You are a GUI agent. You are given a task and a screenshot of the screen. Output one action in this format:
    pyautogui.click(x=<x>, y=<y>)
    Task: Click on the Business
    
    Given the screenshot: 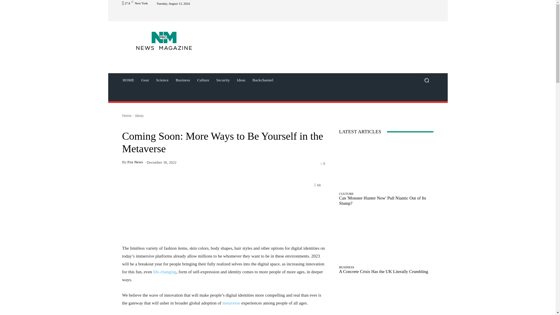 What is the action you would take?
    pyautogui.click(x=183, y=80)
    